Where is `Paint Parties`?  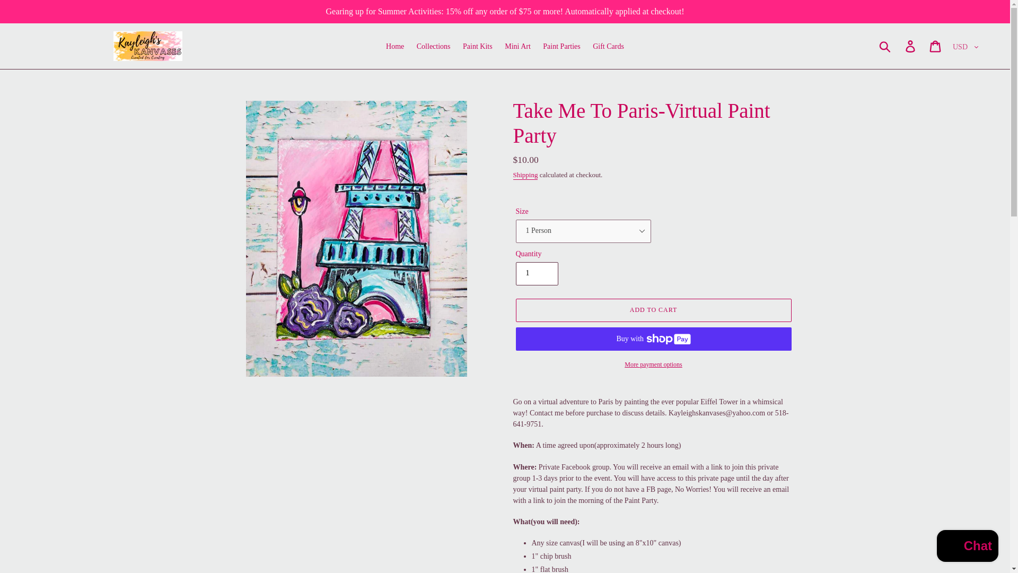
Paint Parties is located at coordinates (561, 47).